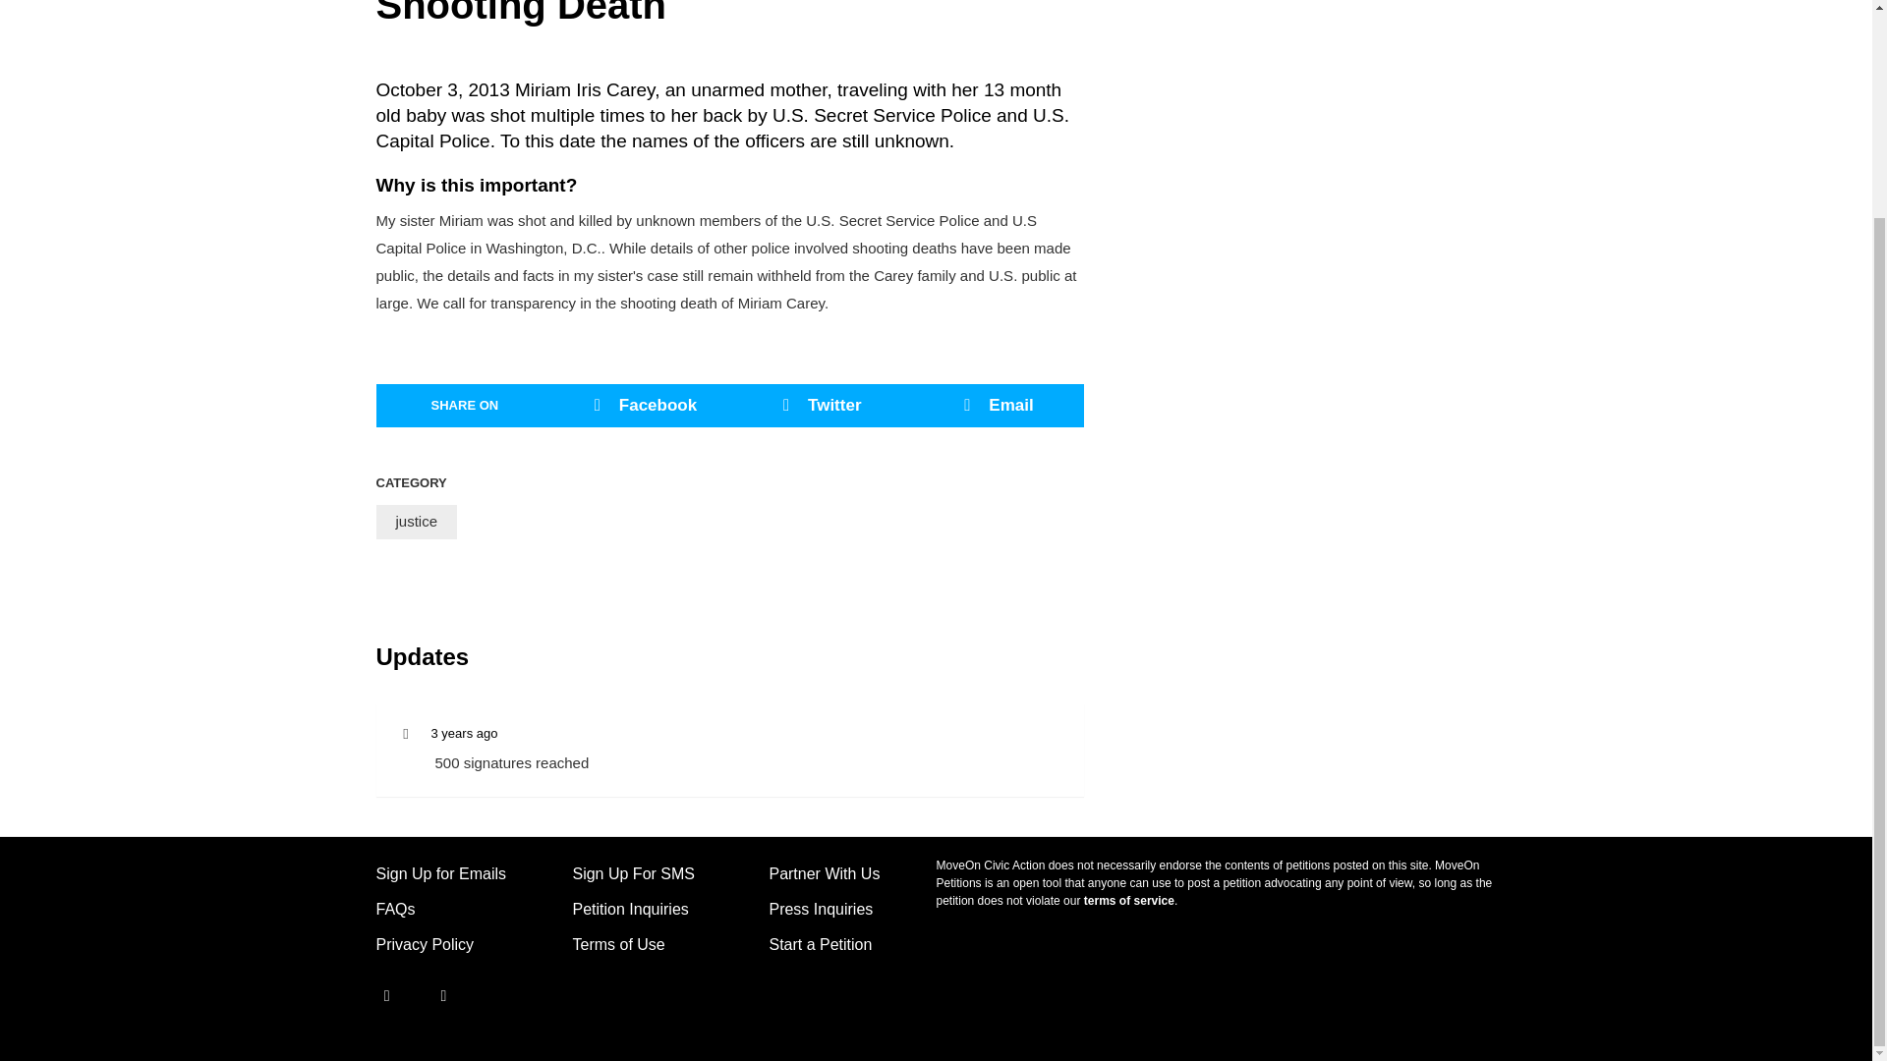 This screenshot has width=1887, height=1061. I want to click on Sign Up For SMS, so click(633, 873).